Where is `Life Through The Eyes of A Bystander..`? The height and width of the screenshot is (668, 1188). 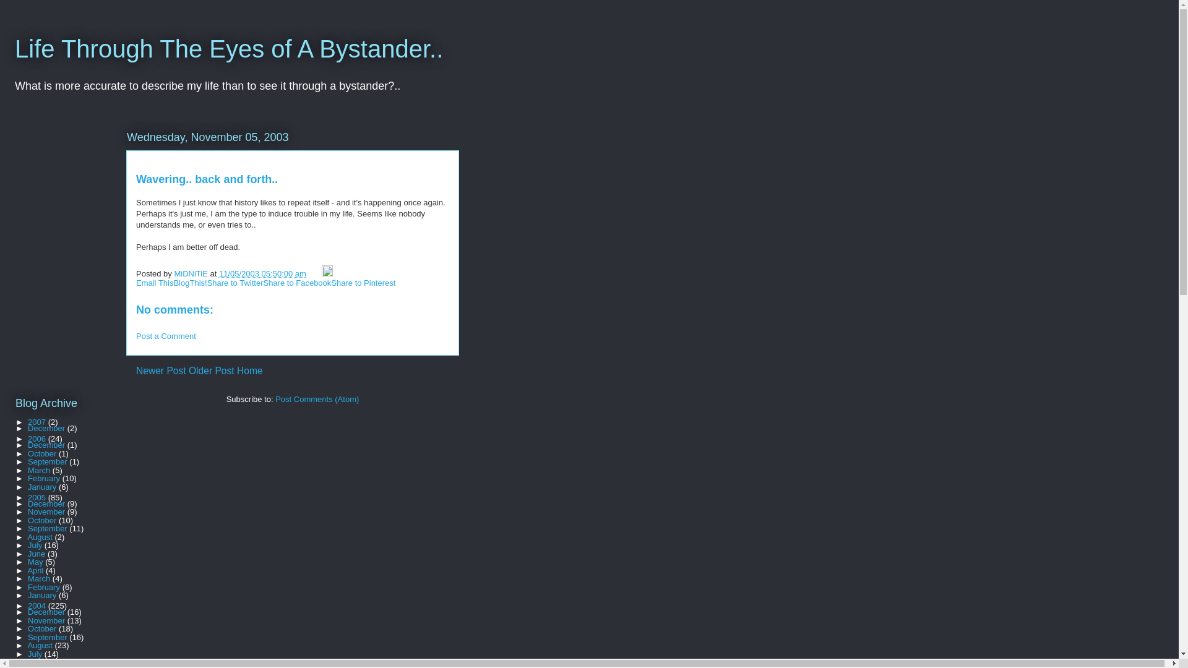
Life Through The Eyes of A Bystander.. is located at coordinates (229, 49).